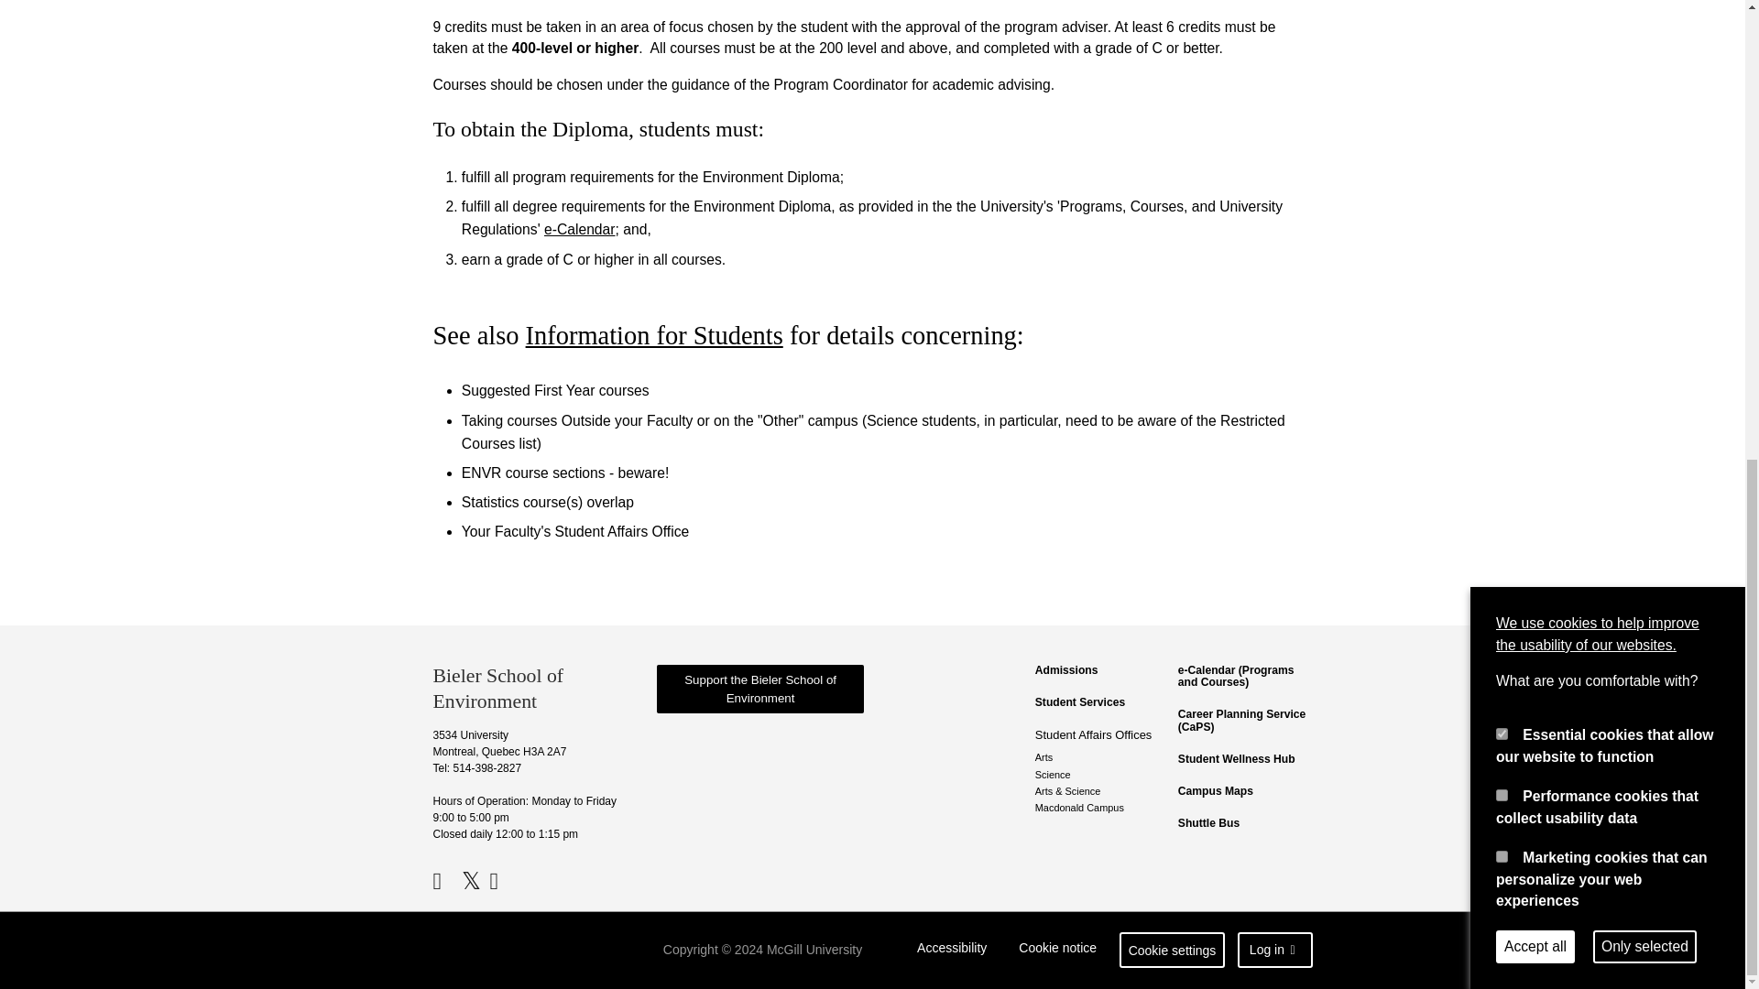  I want to click on Science, so click(1102, 775).